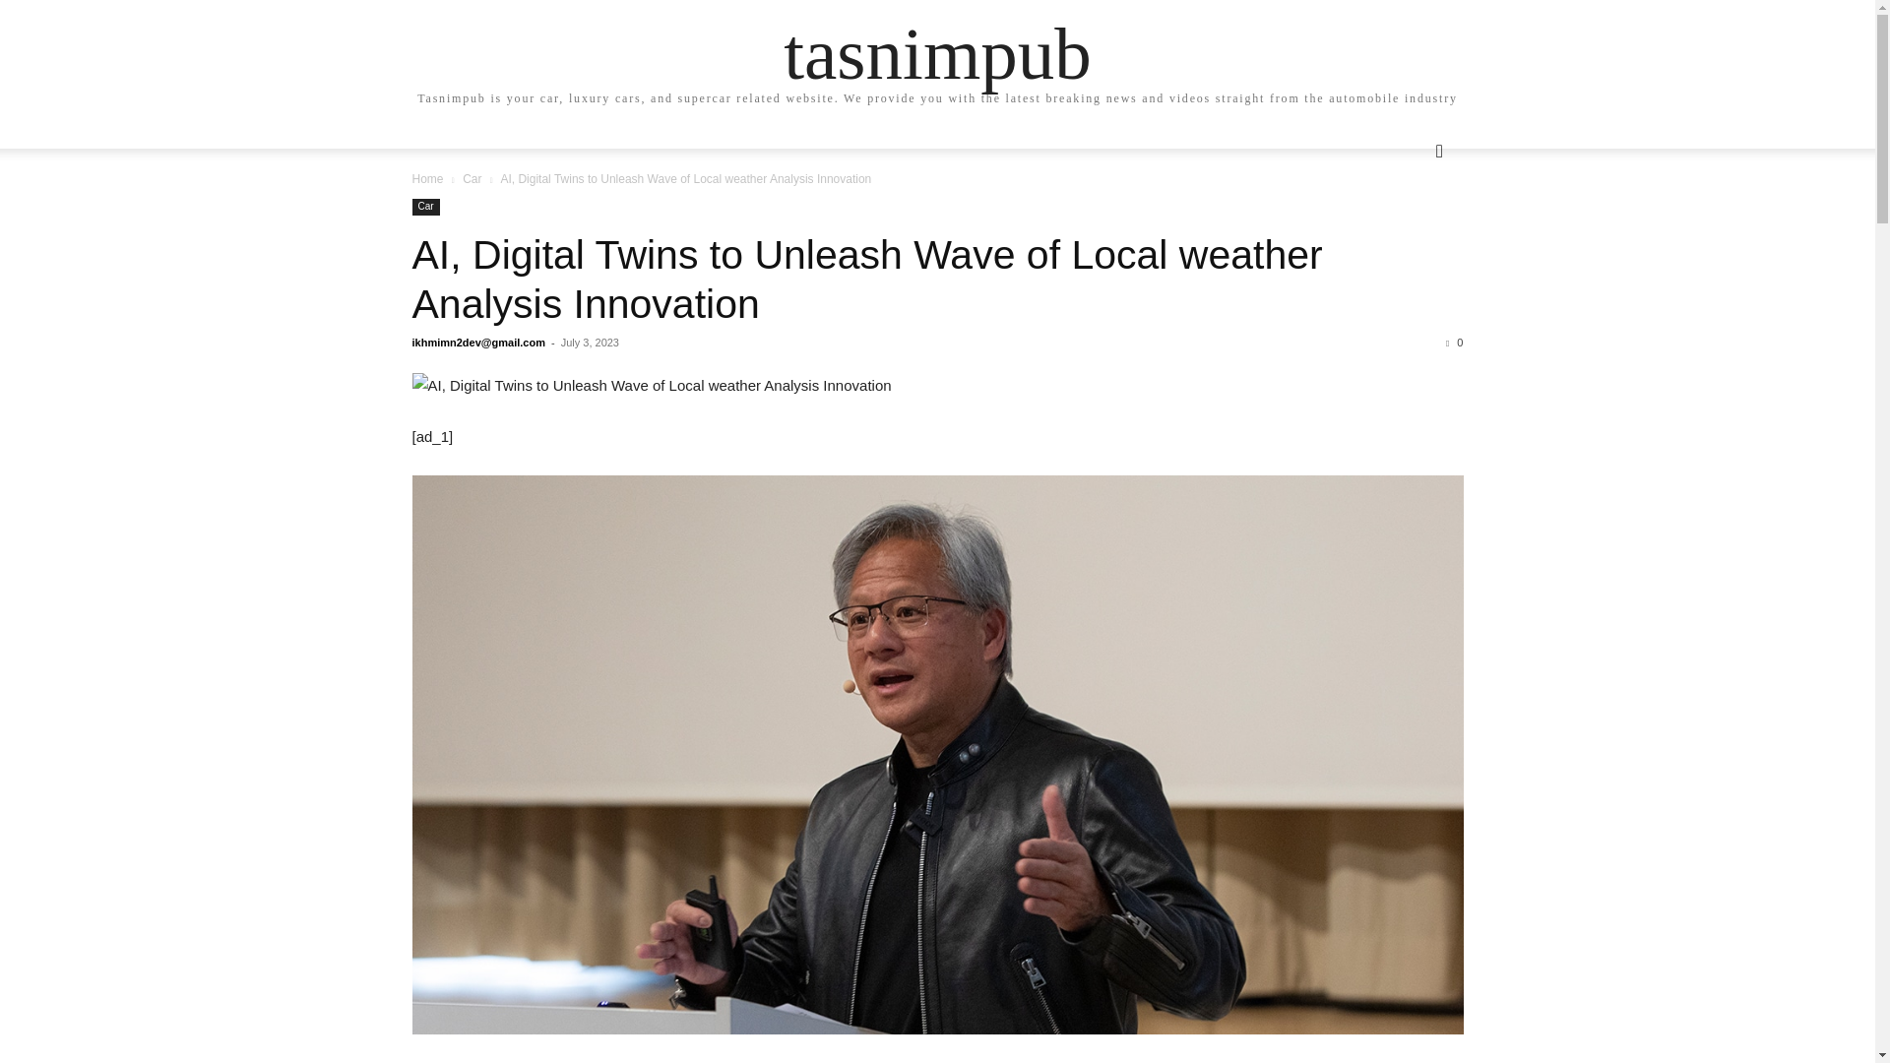 This screenshot has height=1063, width=1890. What do you see at coordinates (427, 179) in the screenshot?
I see `Home` at bounding box center [427, 179].